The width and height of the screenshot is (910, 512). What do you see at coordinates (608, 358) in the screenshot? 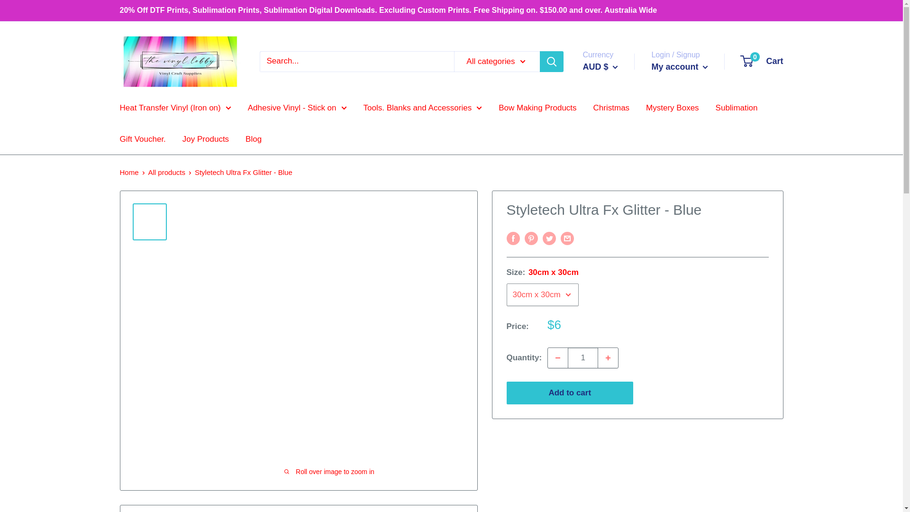
I see `Increase quantity by 1` at bounding box center [608, 358].